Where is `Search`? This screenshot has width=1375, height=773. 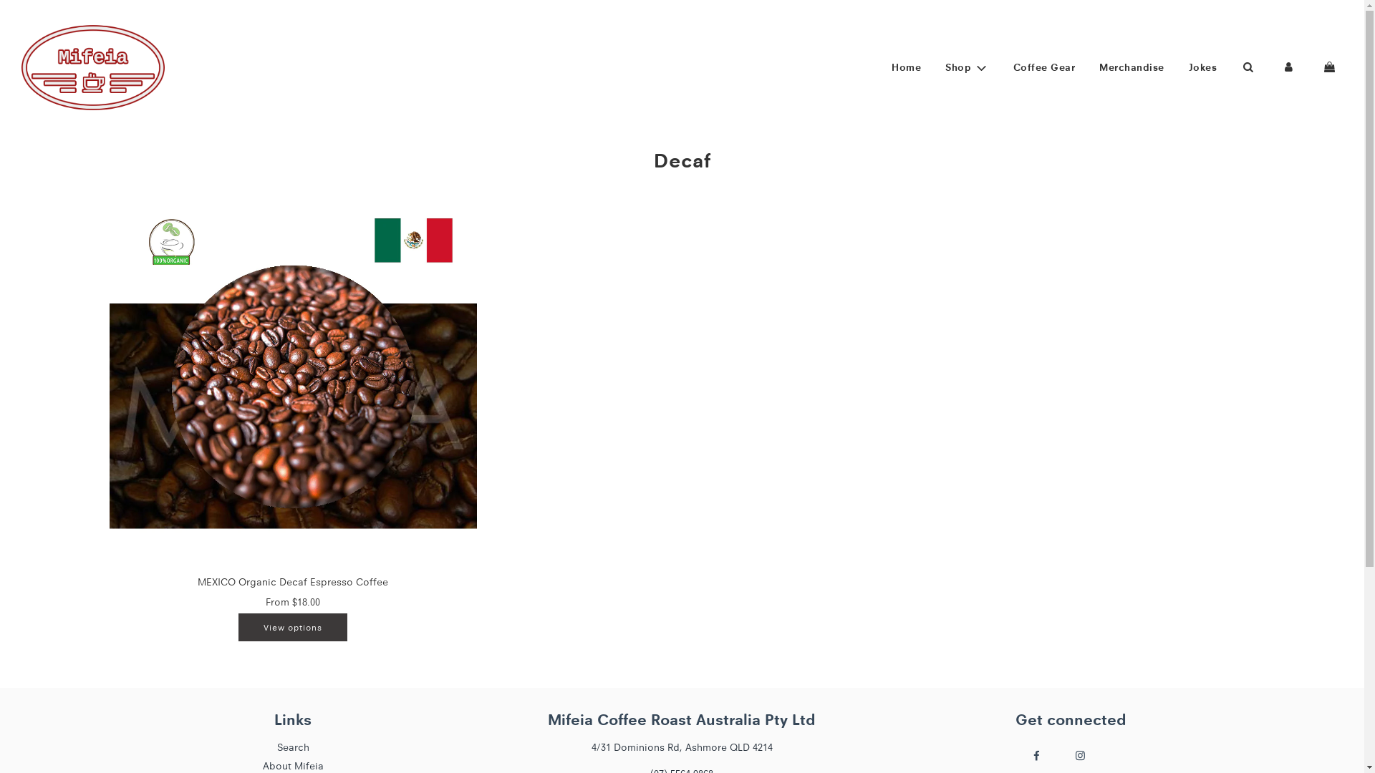
Search is located at coordinates (294, 747).